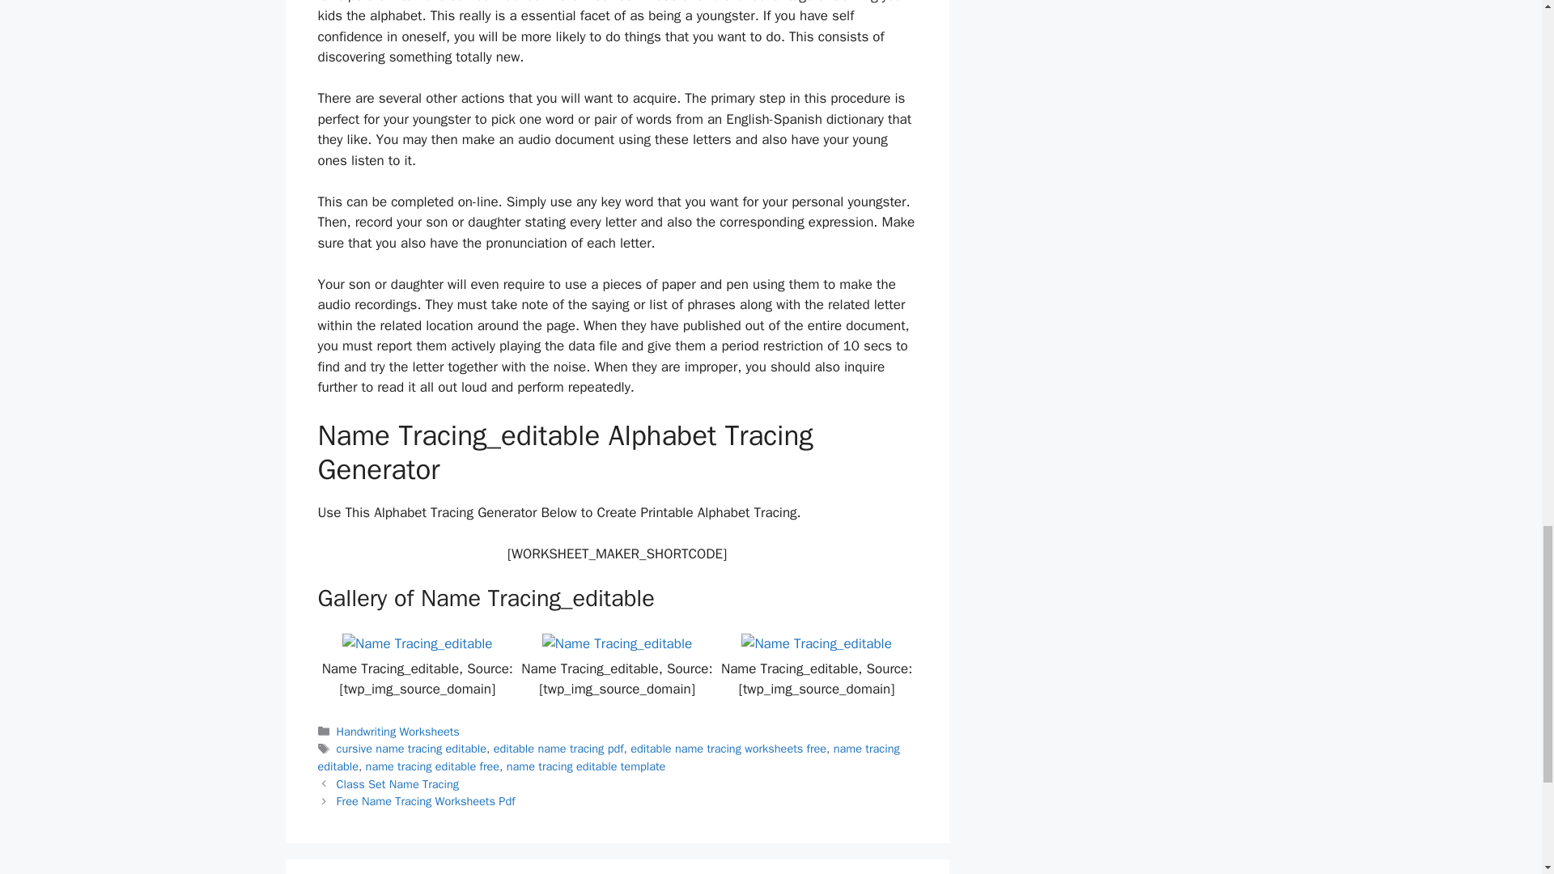  What do you see at coordinates (398, 732) in the screenshot?
I see `Handwriting Worksheets` at bounding box center [398, 732].